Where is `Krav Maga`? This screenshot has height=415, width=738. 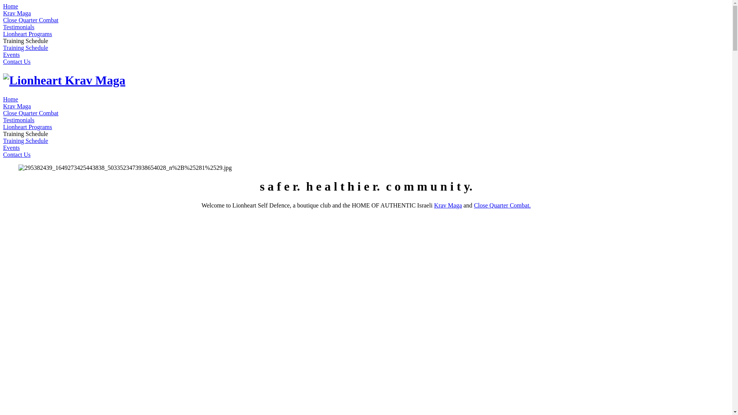
Krav Maga is located at coordinates (17, 106).